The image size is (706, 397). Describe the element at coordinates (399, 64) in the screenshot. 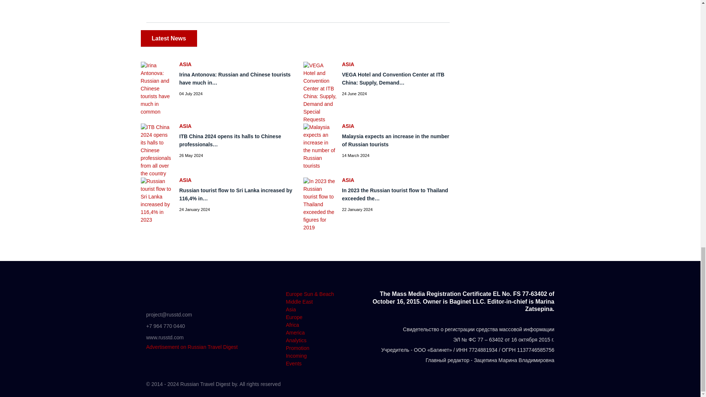

I see `ASIA` at that location.